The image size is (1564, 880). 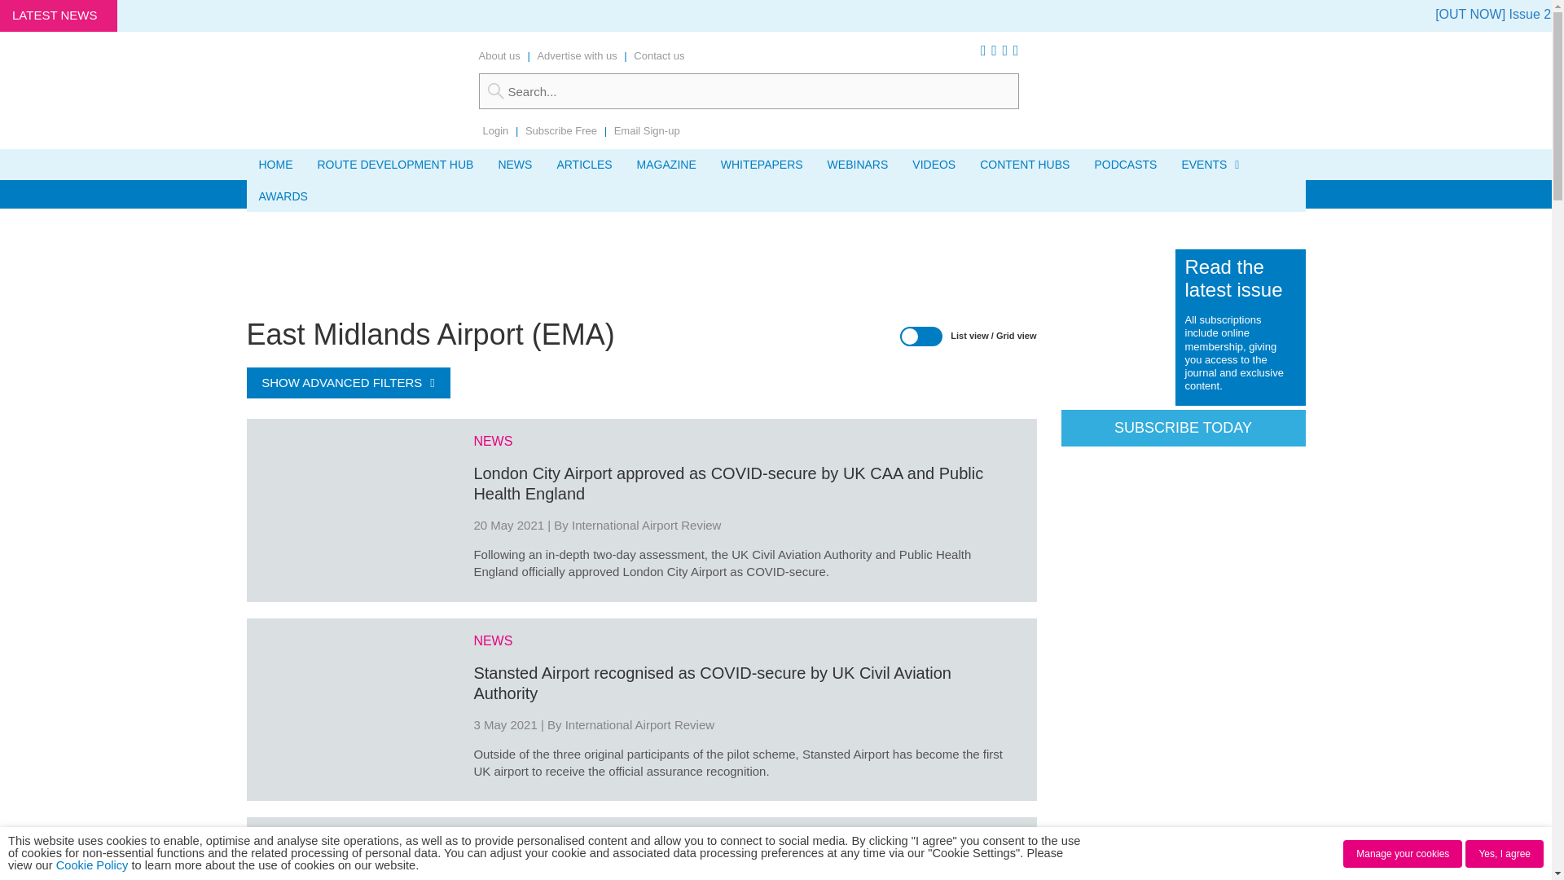 What do you see at coordinates (394, 165) in the screenshot?
I see `ROUTE DEVELOPMENT HUB` at bounding box center [394, 165].